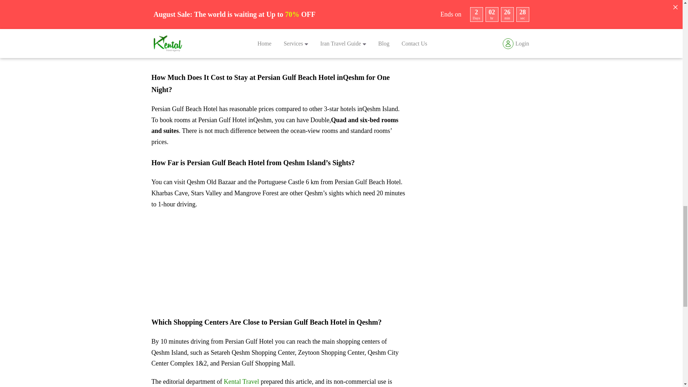 The image size is (688, 387). What do you see at coordinates (242, 381) in the screenshot?
I see `Kental Travel` at bounding box center [242, 381].